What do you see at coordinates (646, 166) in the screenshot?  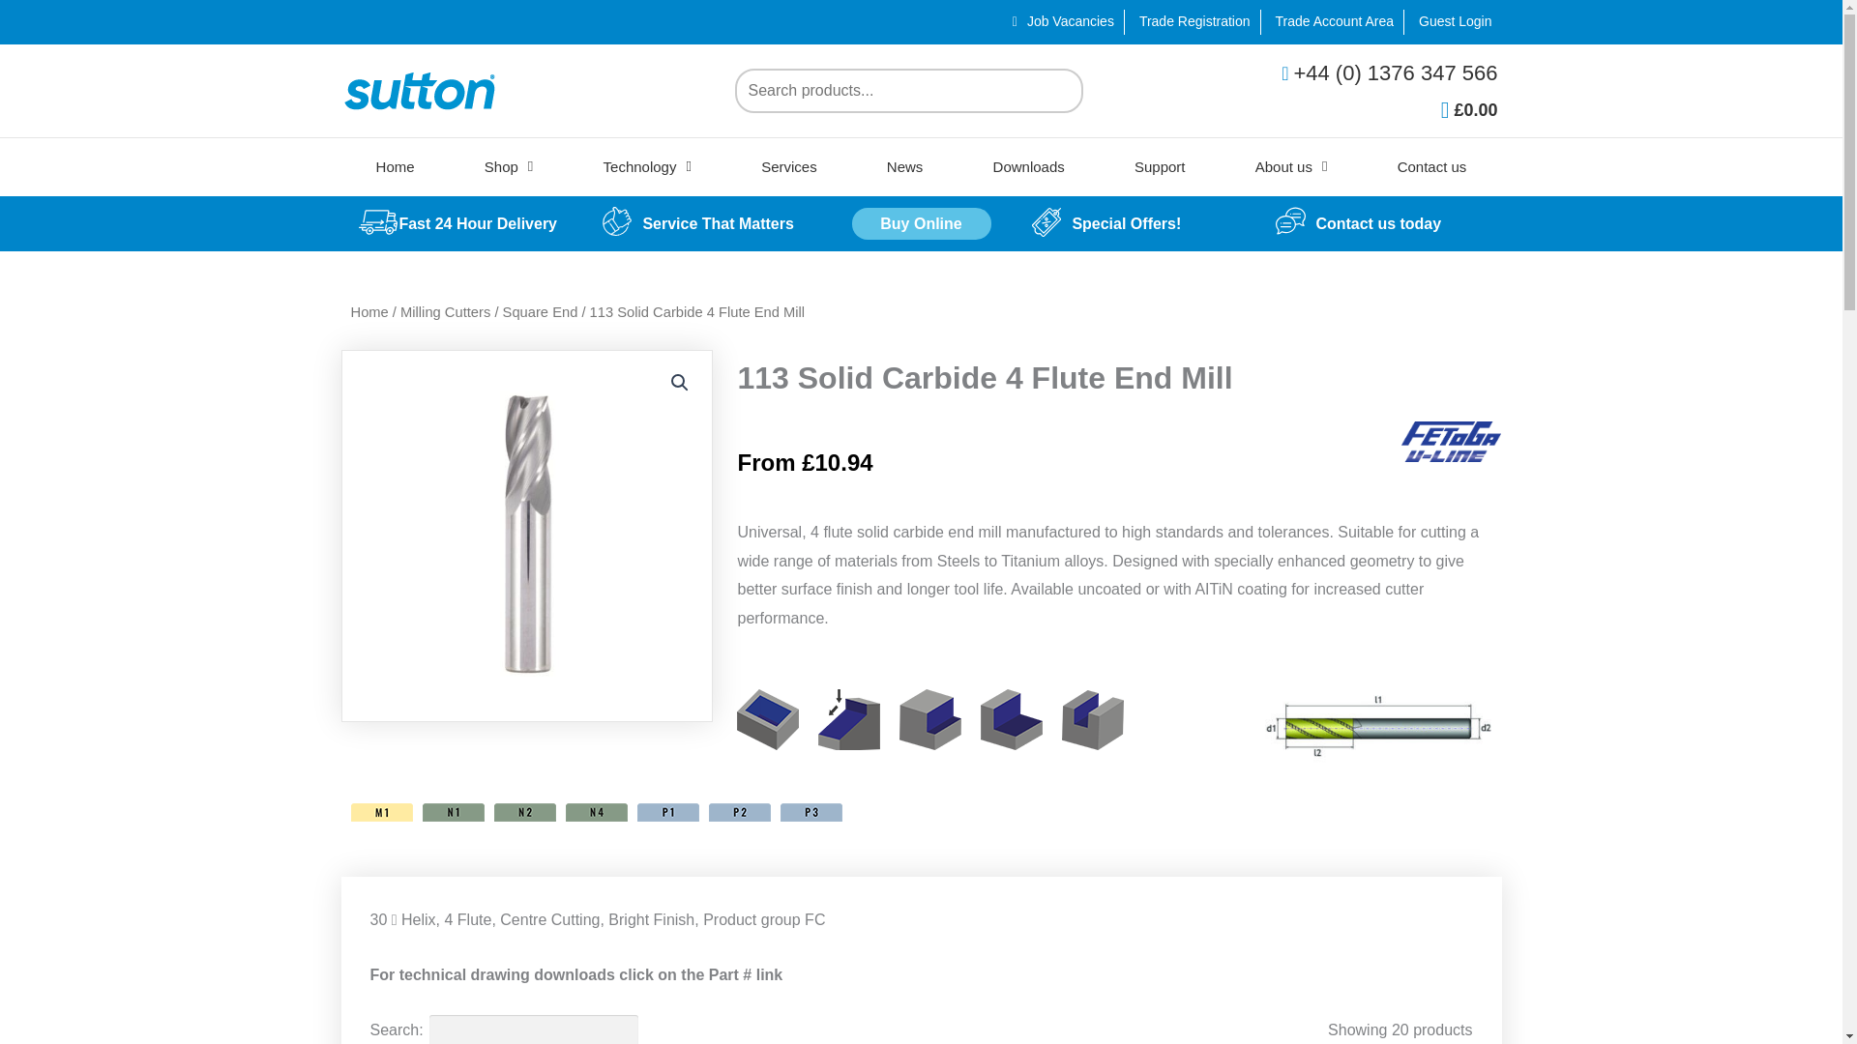 I see `Technology` at bounding box center [646, 166].